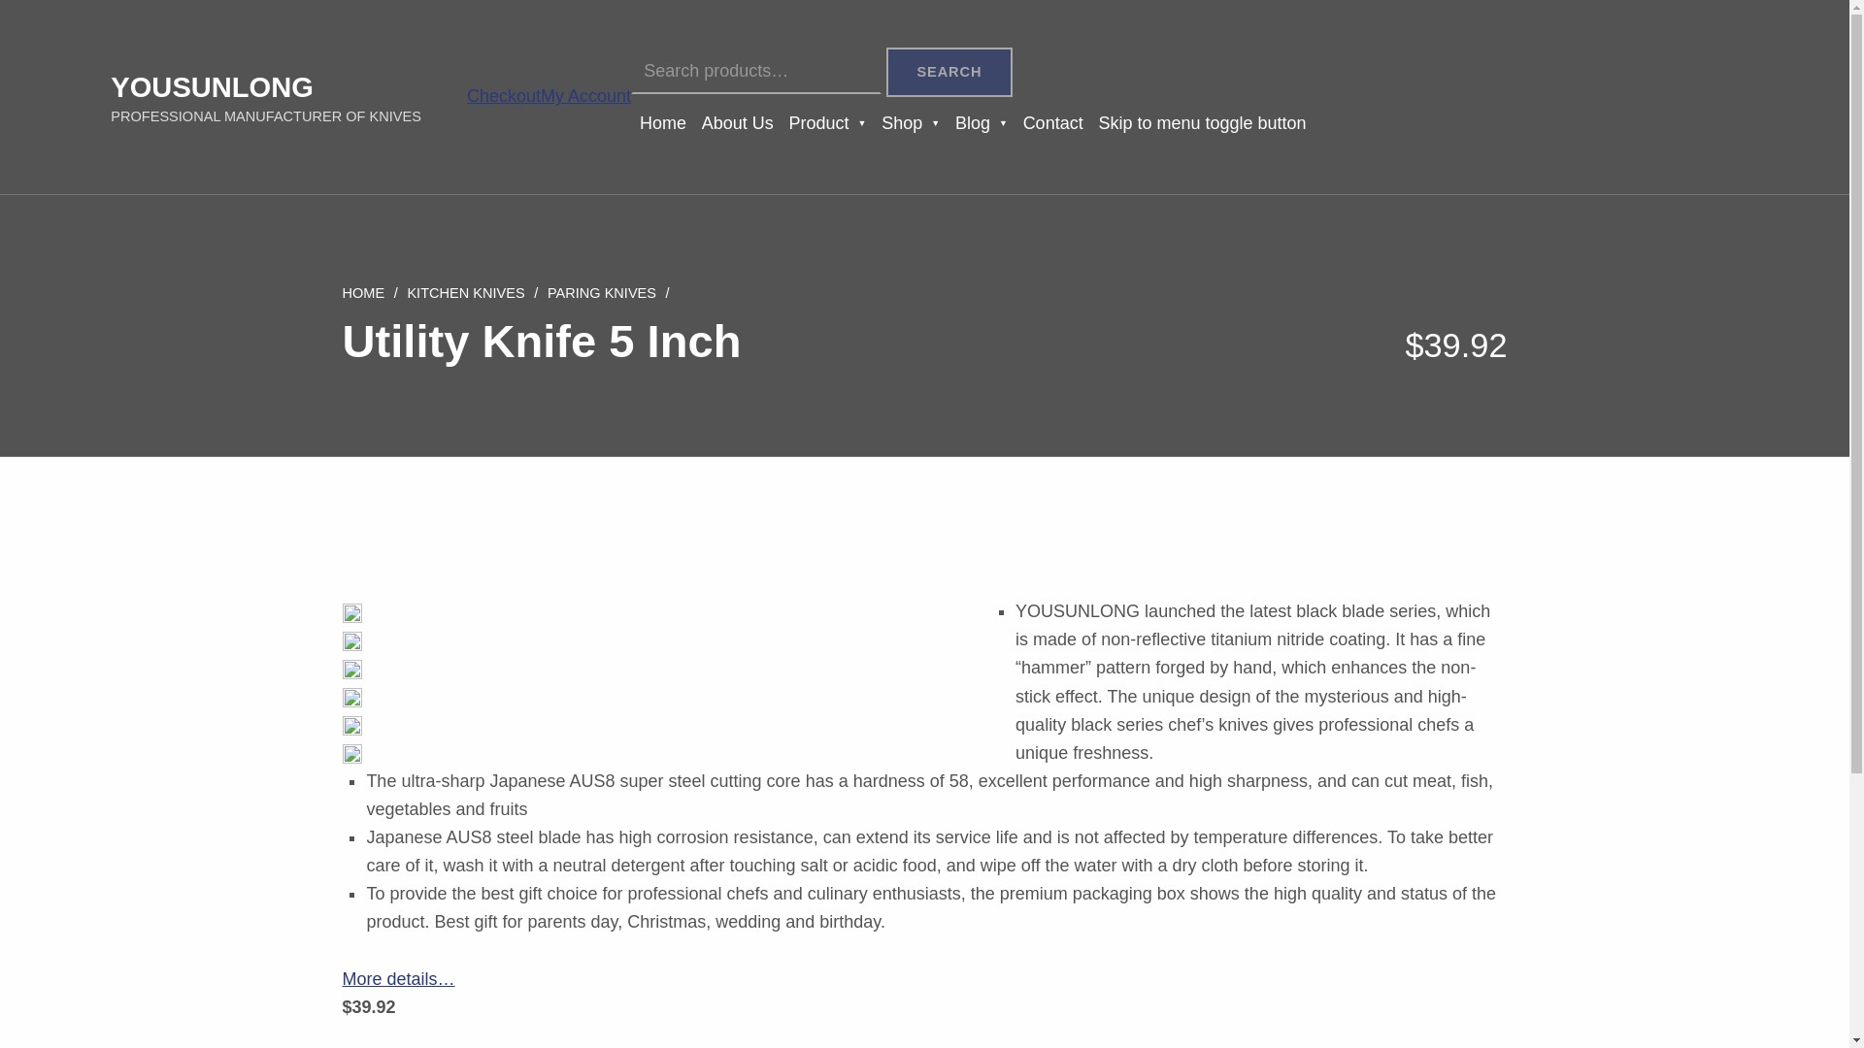  What do you see at coordinates (212, 87) in the screenshot?
I see `YOUSUNLONG` at bounding box center [212, 87].